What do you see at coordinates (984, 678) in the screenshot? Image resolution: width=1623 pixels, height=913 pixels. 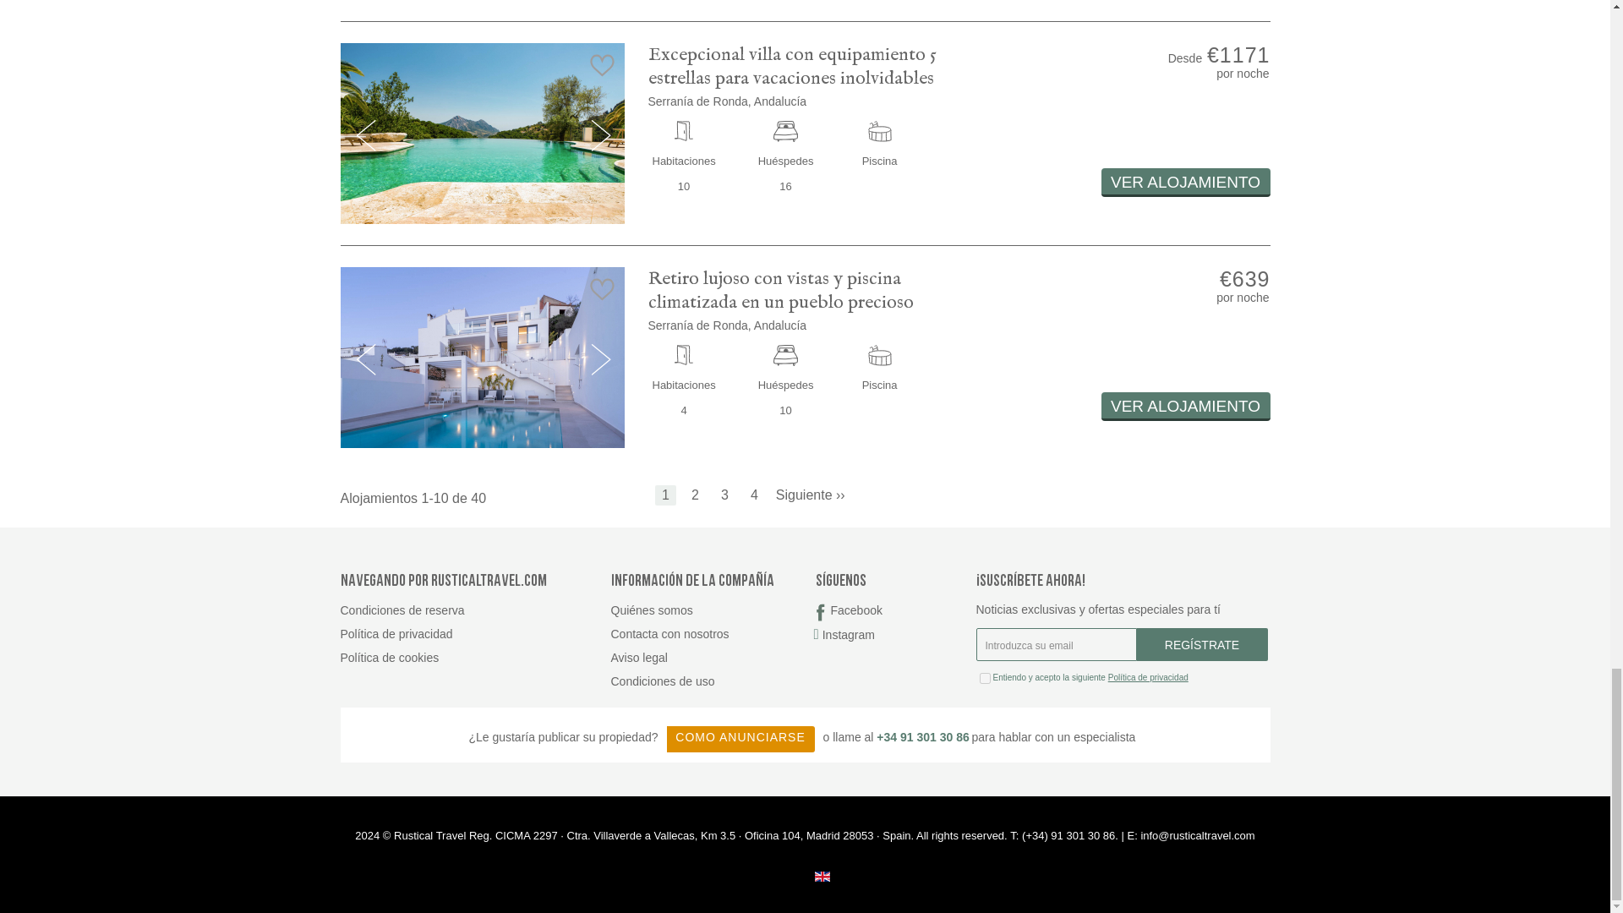 I see `accepted` at bounding box center [984, 678].